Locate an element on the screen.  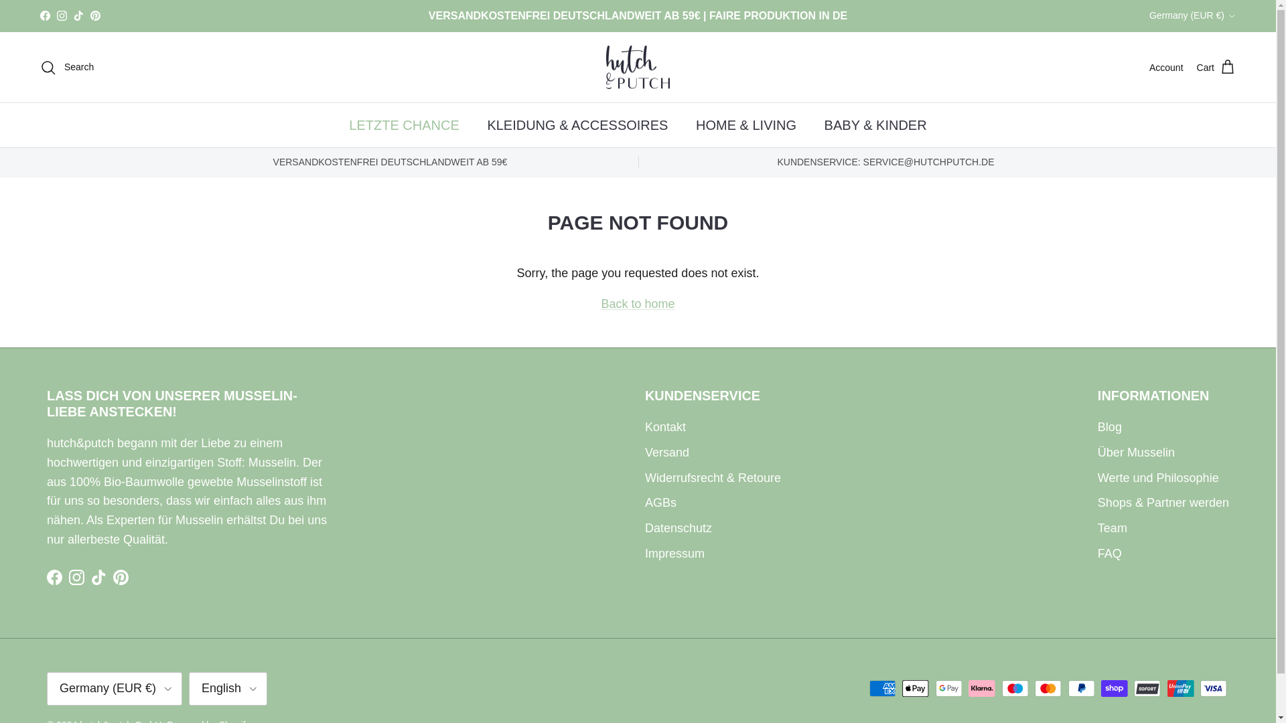
Facebook is located at coordinates (44, 16).